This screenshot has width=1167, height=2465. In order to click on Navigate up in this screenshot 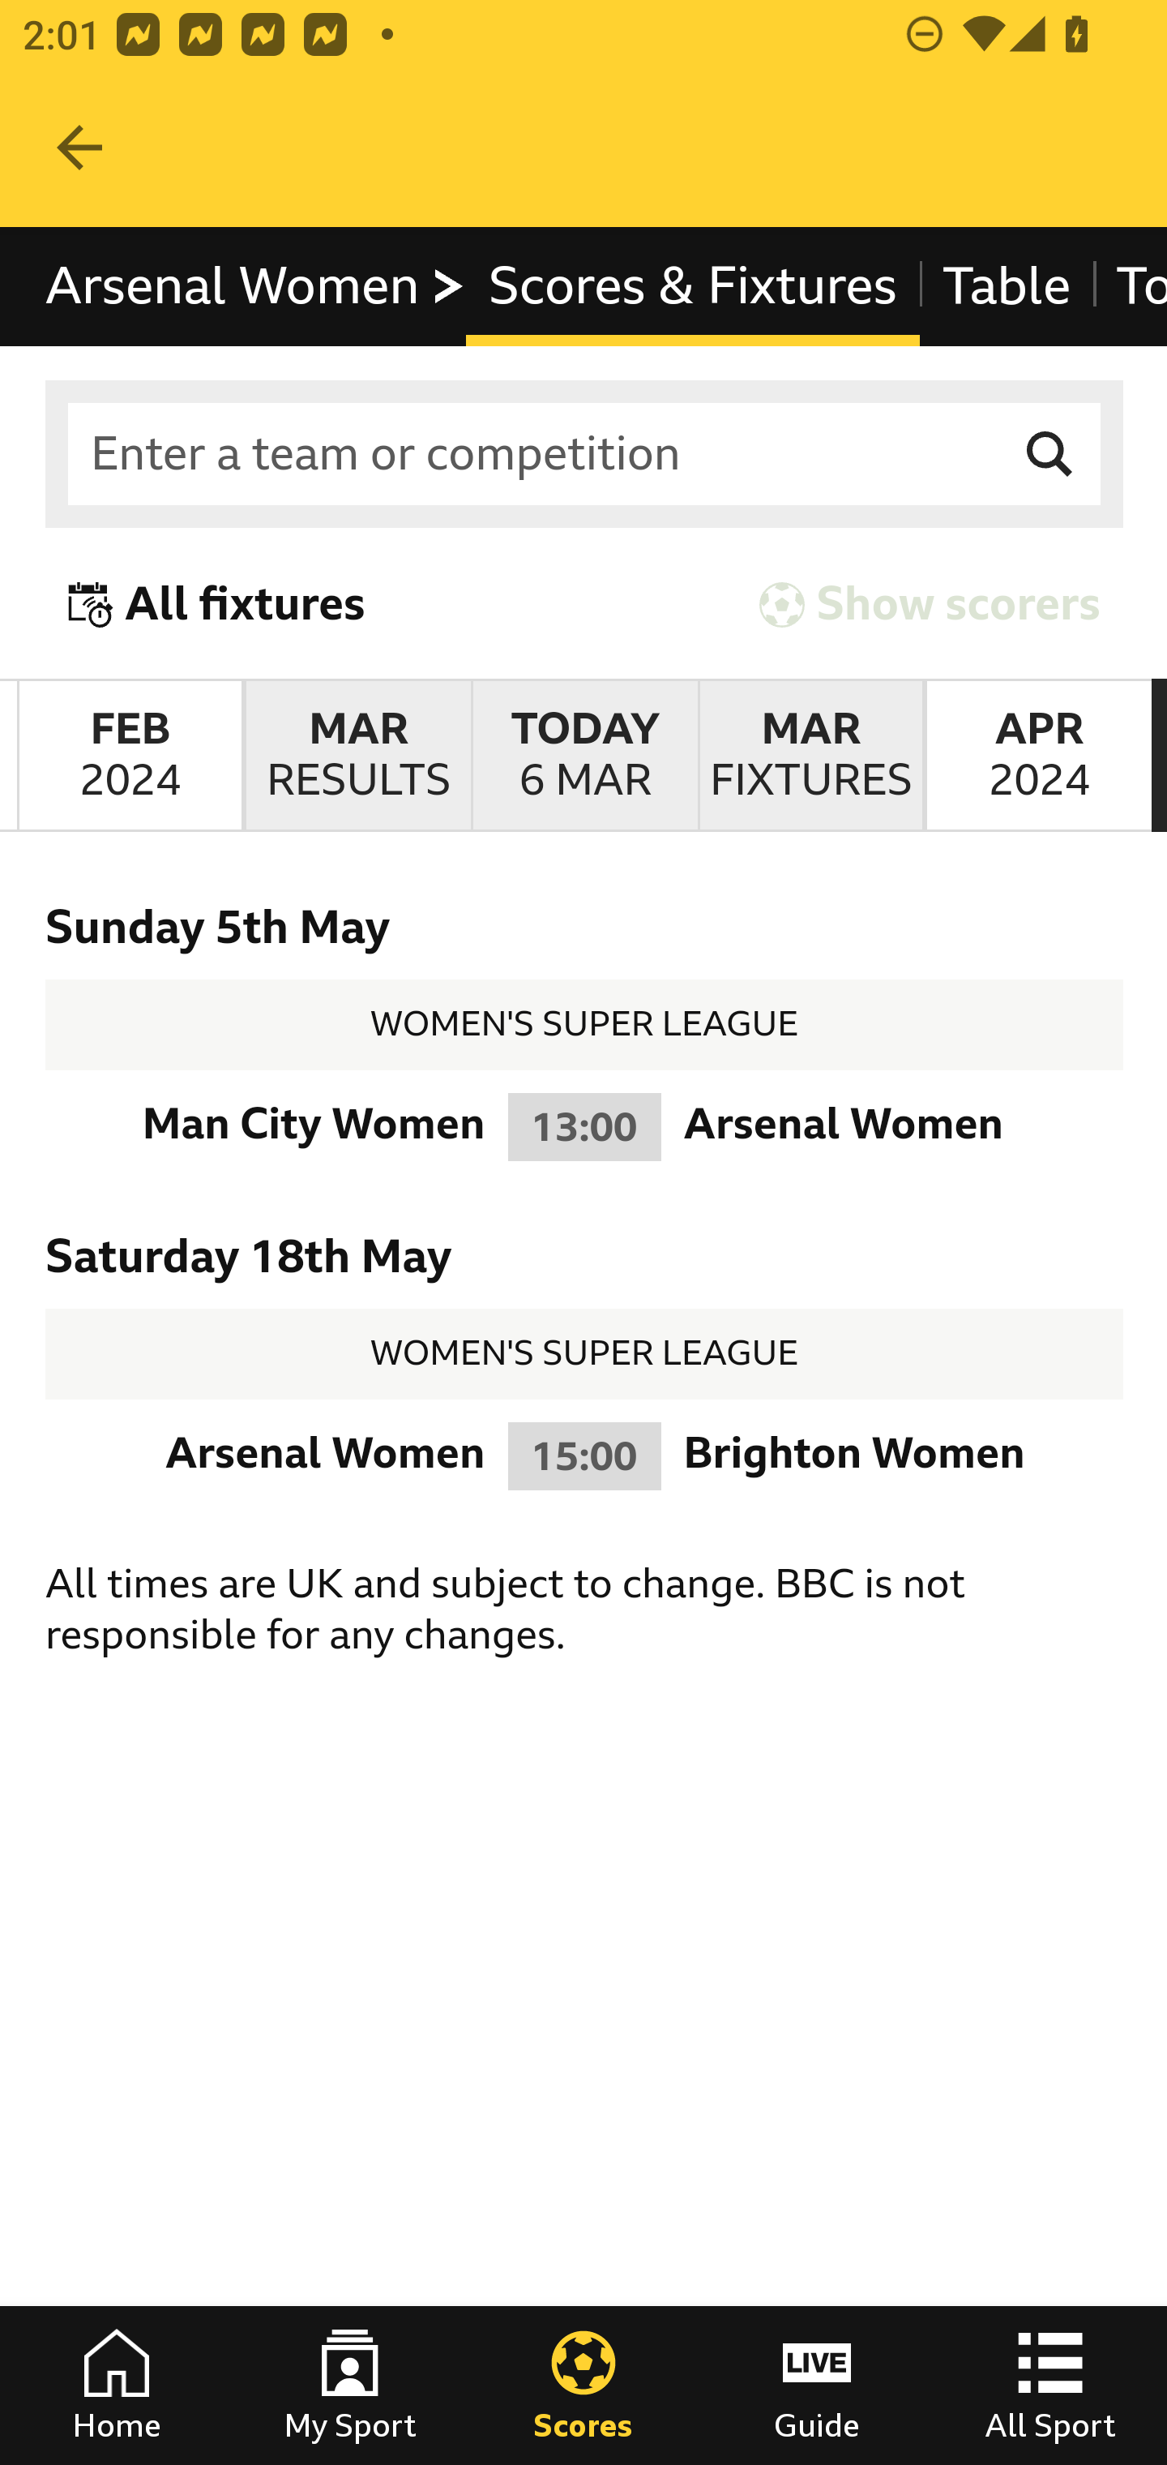, I will do `click(79, 148)`.